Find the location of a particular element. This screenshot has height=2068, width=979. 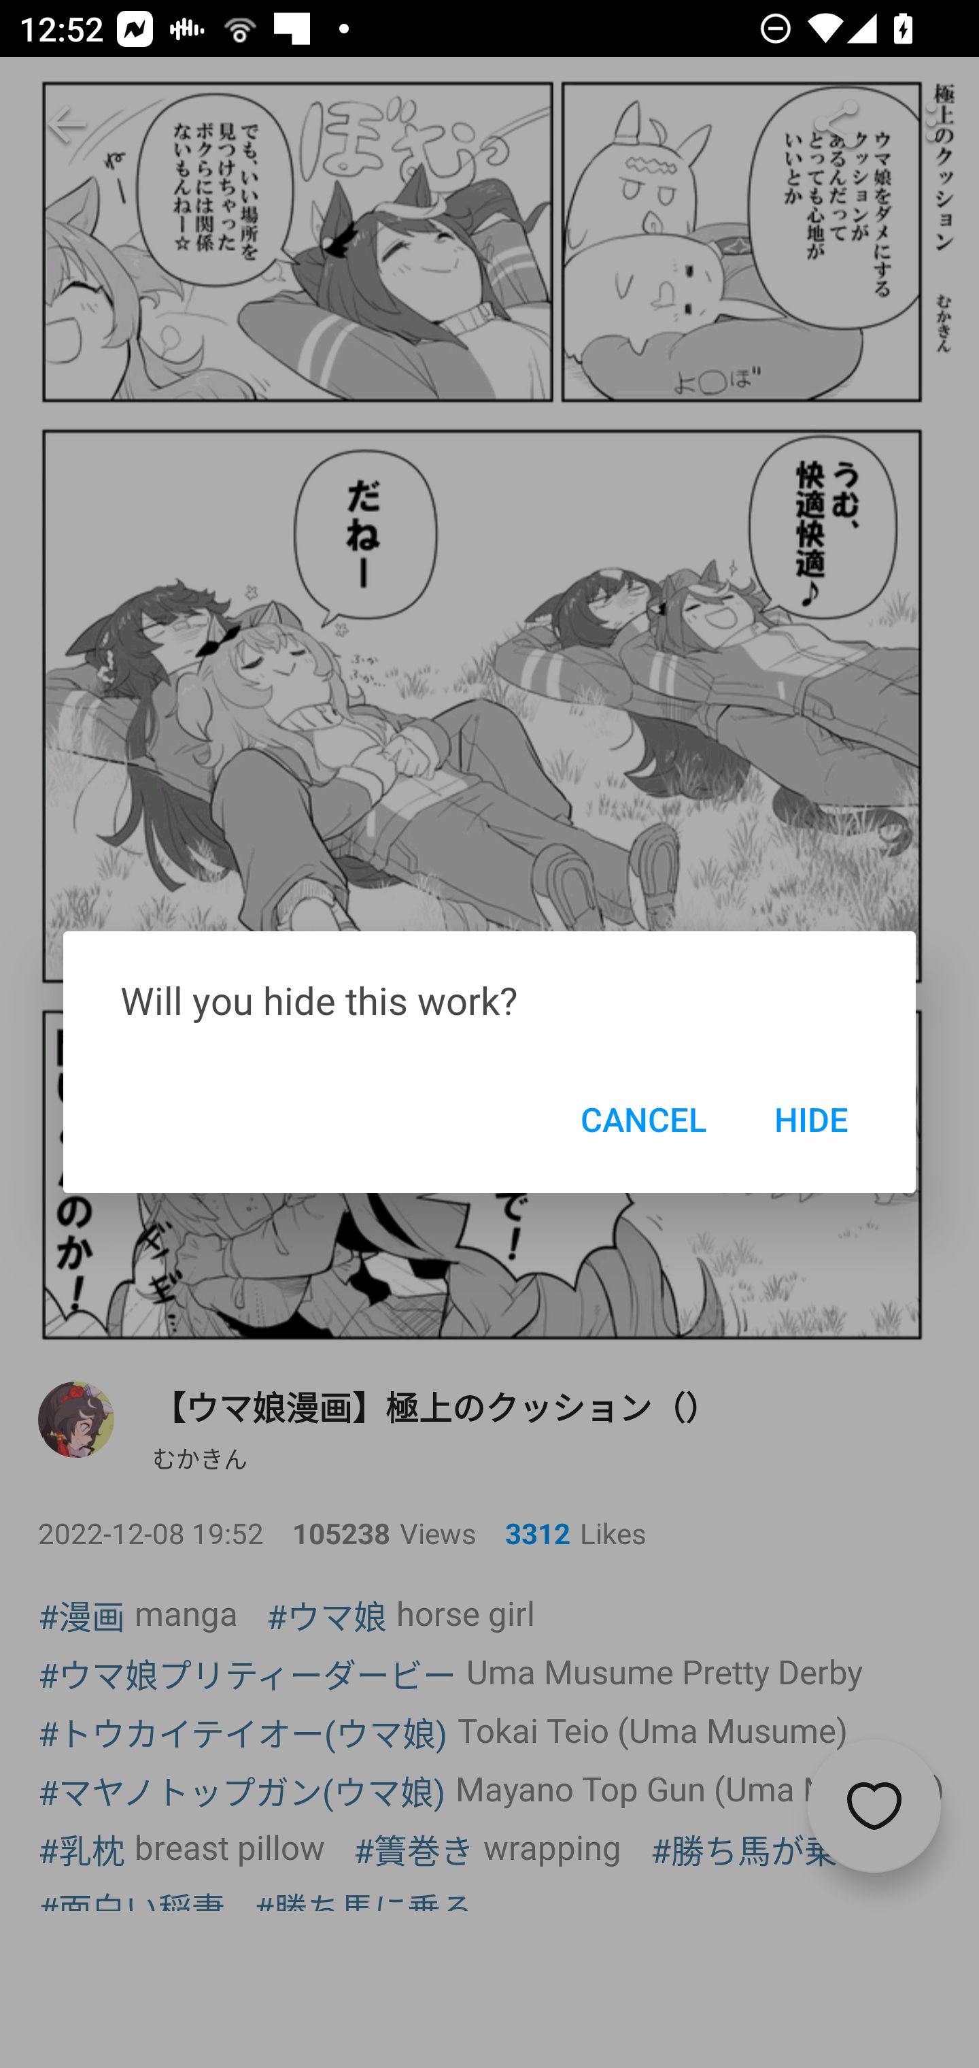

HIDE is located at coordinates (810, 1118).